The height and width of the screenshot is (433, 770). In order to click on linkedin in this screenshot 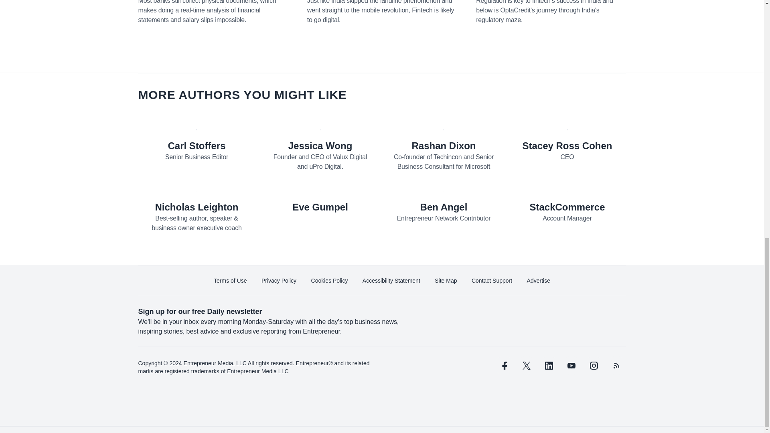, I will do `click(549, 366)`.